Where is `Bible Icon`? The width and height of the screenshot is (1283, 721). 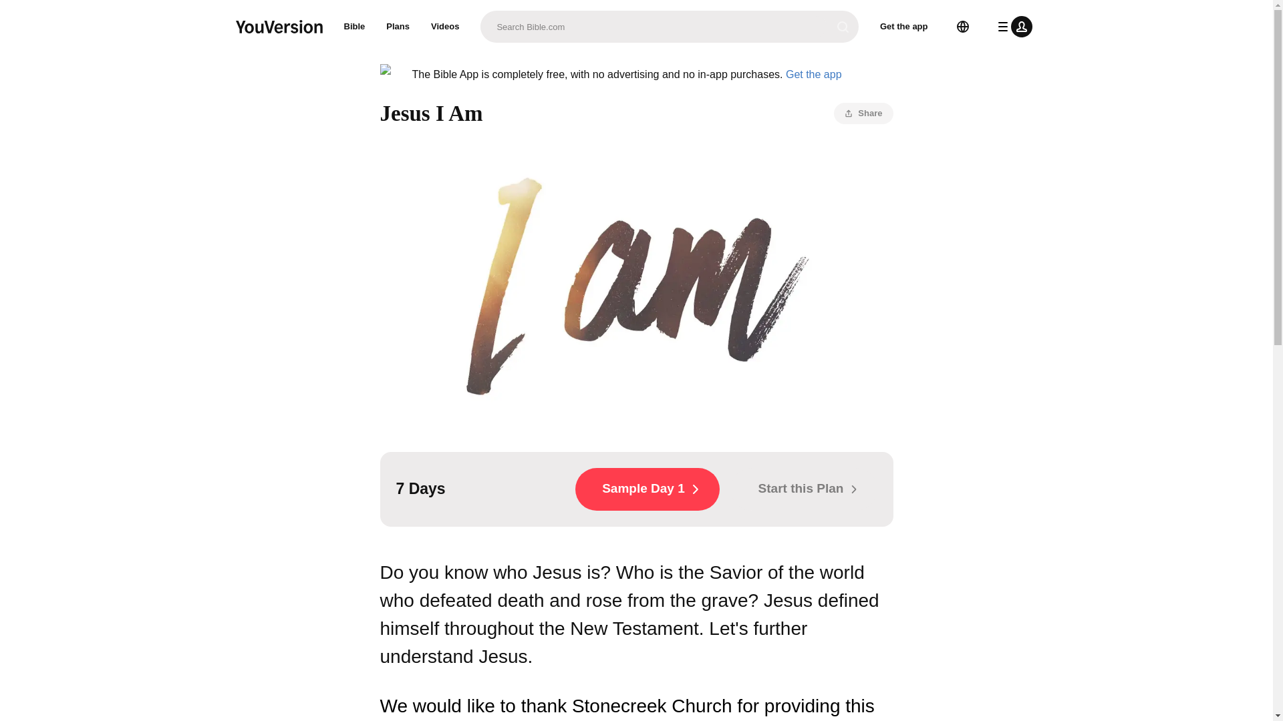
Bible Icon is located at coordinates (390, 75).